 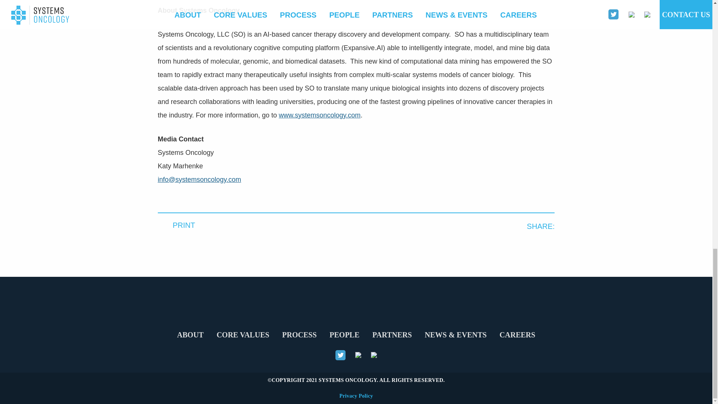 I want to click on PEOPLE, so click(x=344, y=334).